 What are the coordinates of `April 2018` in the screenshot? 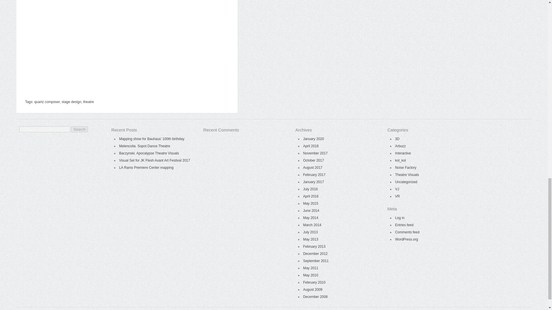 It's located at (310, 146).